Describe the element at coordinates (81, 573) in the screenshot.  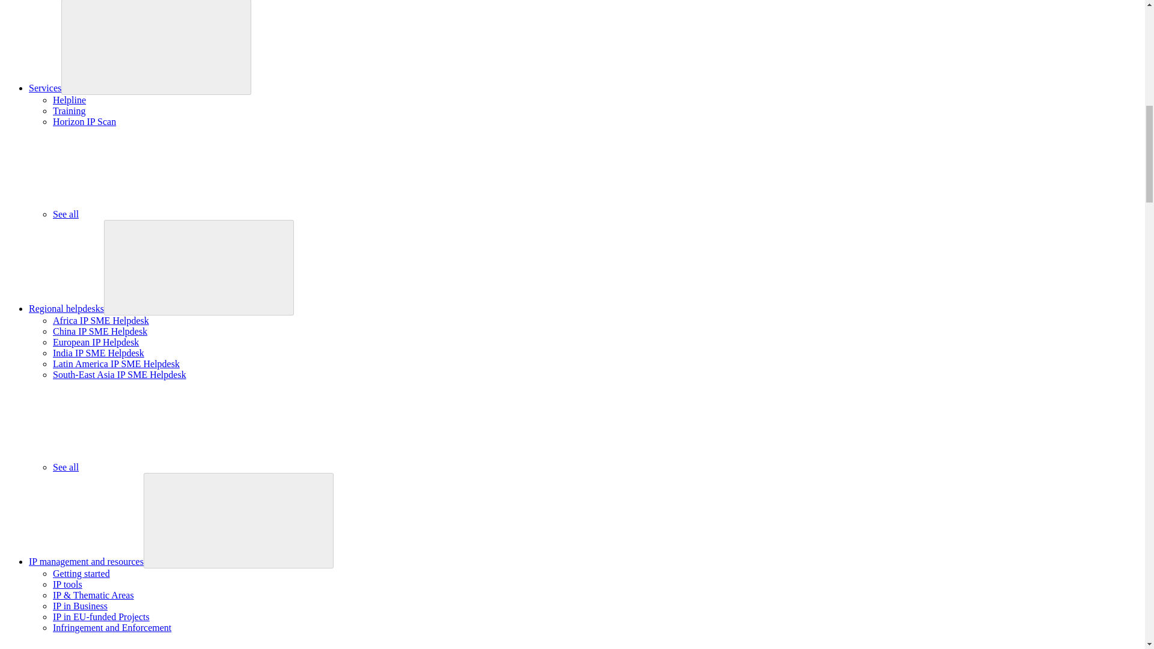
I see `Getting started` at that location.